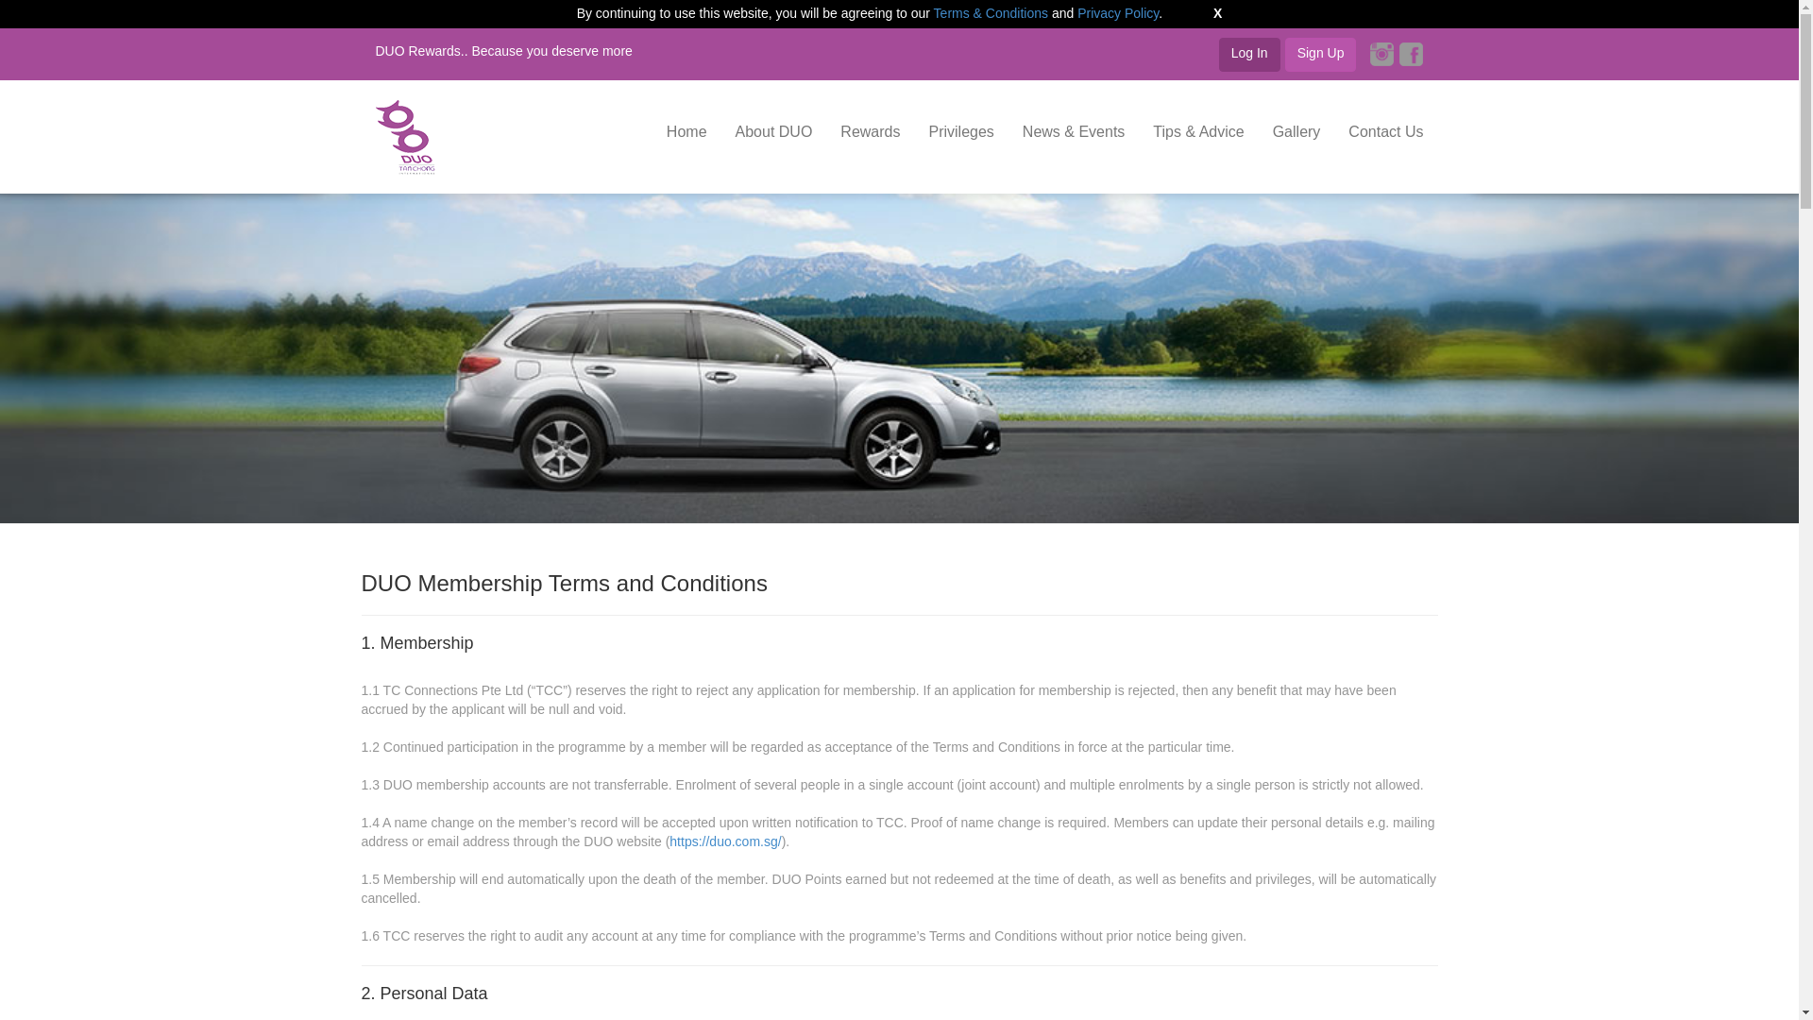 The image size is (1813, 1020). I want to click on Log In, so click(1248, 54).